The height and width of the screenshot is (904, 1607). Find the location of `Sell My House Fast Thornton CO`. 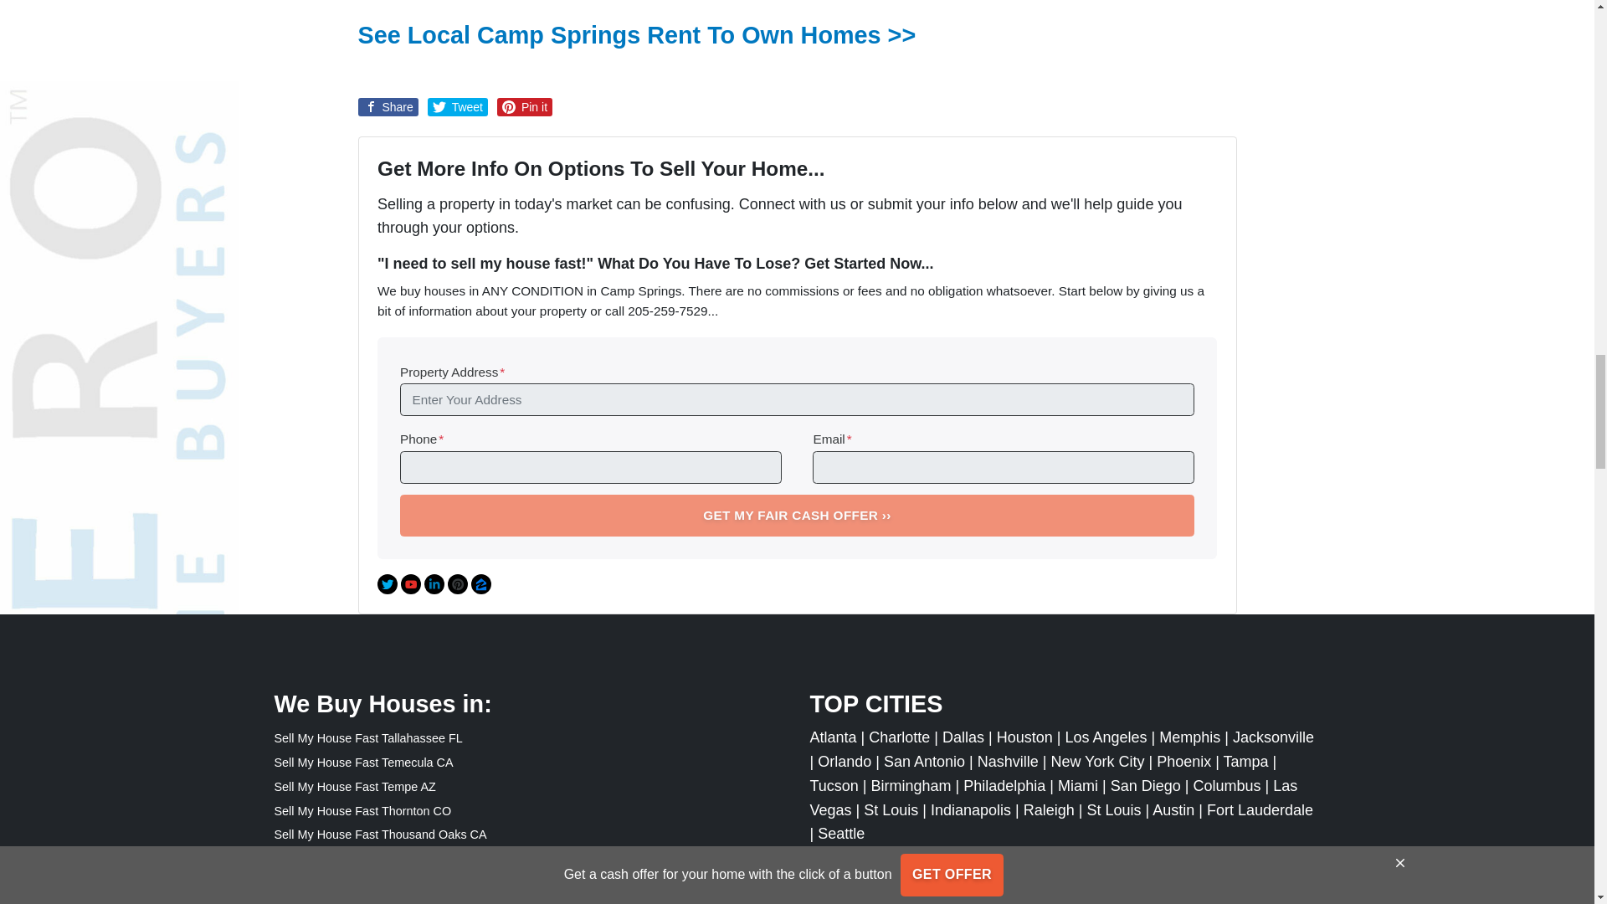

Sell My House Fast Thornton CO is located at coordinates (363, 811).